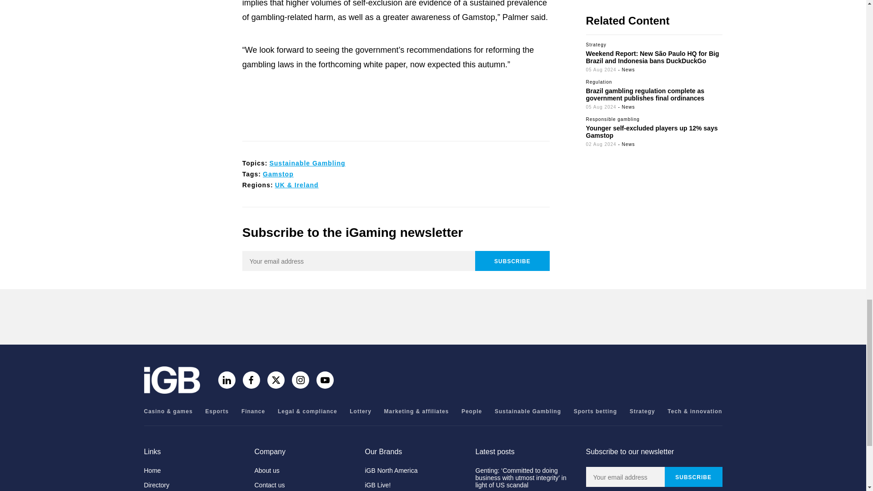 The width and height of the screenshot is (873, 491). What do you see at coordinates (512, 261) in the screenshot?
I see `Subscribe` at bounding box center [512, 261].